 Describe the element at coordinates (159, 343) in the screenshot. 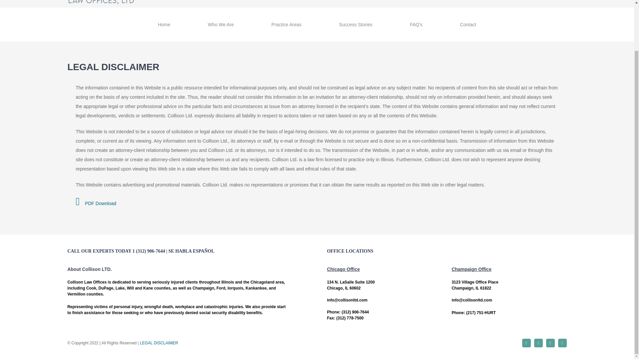

I see `LEGAL DISCLAIMER` at that location.